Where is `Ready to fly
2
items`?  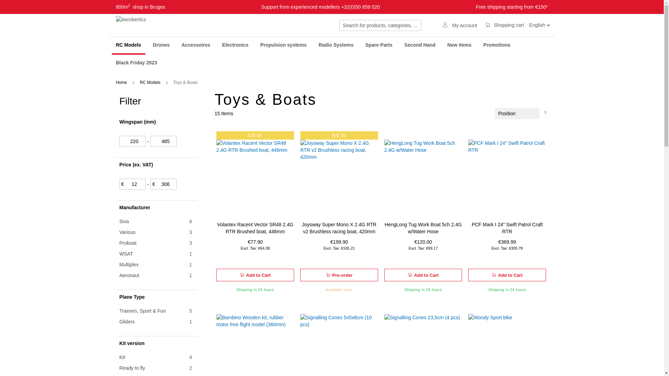 Ready to fly
2
items is located at coordinates (133, 368).